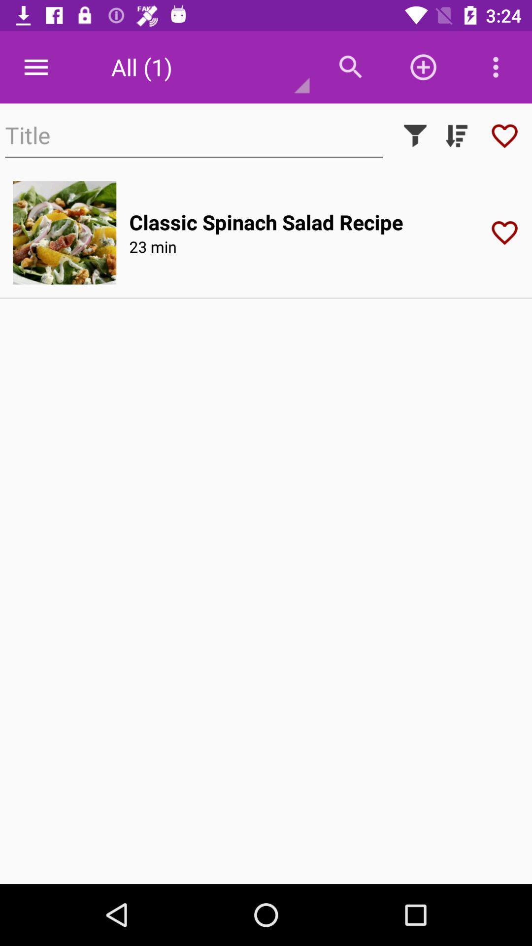 This screenshot has height=946, width=532. What do you see at coordinates (153, 246) in the screenshot?
I see `scroll to 23 min` at bounding box center [153, 246].